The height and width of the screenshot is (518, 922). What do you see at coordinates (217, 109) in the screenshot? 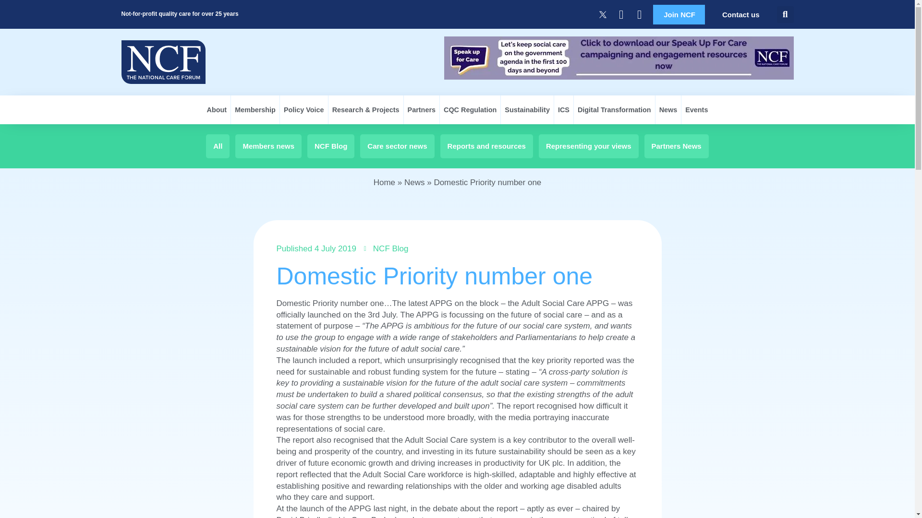
I see `About` at bounding box center [217, 109].